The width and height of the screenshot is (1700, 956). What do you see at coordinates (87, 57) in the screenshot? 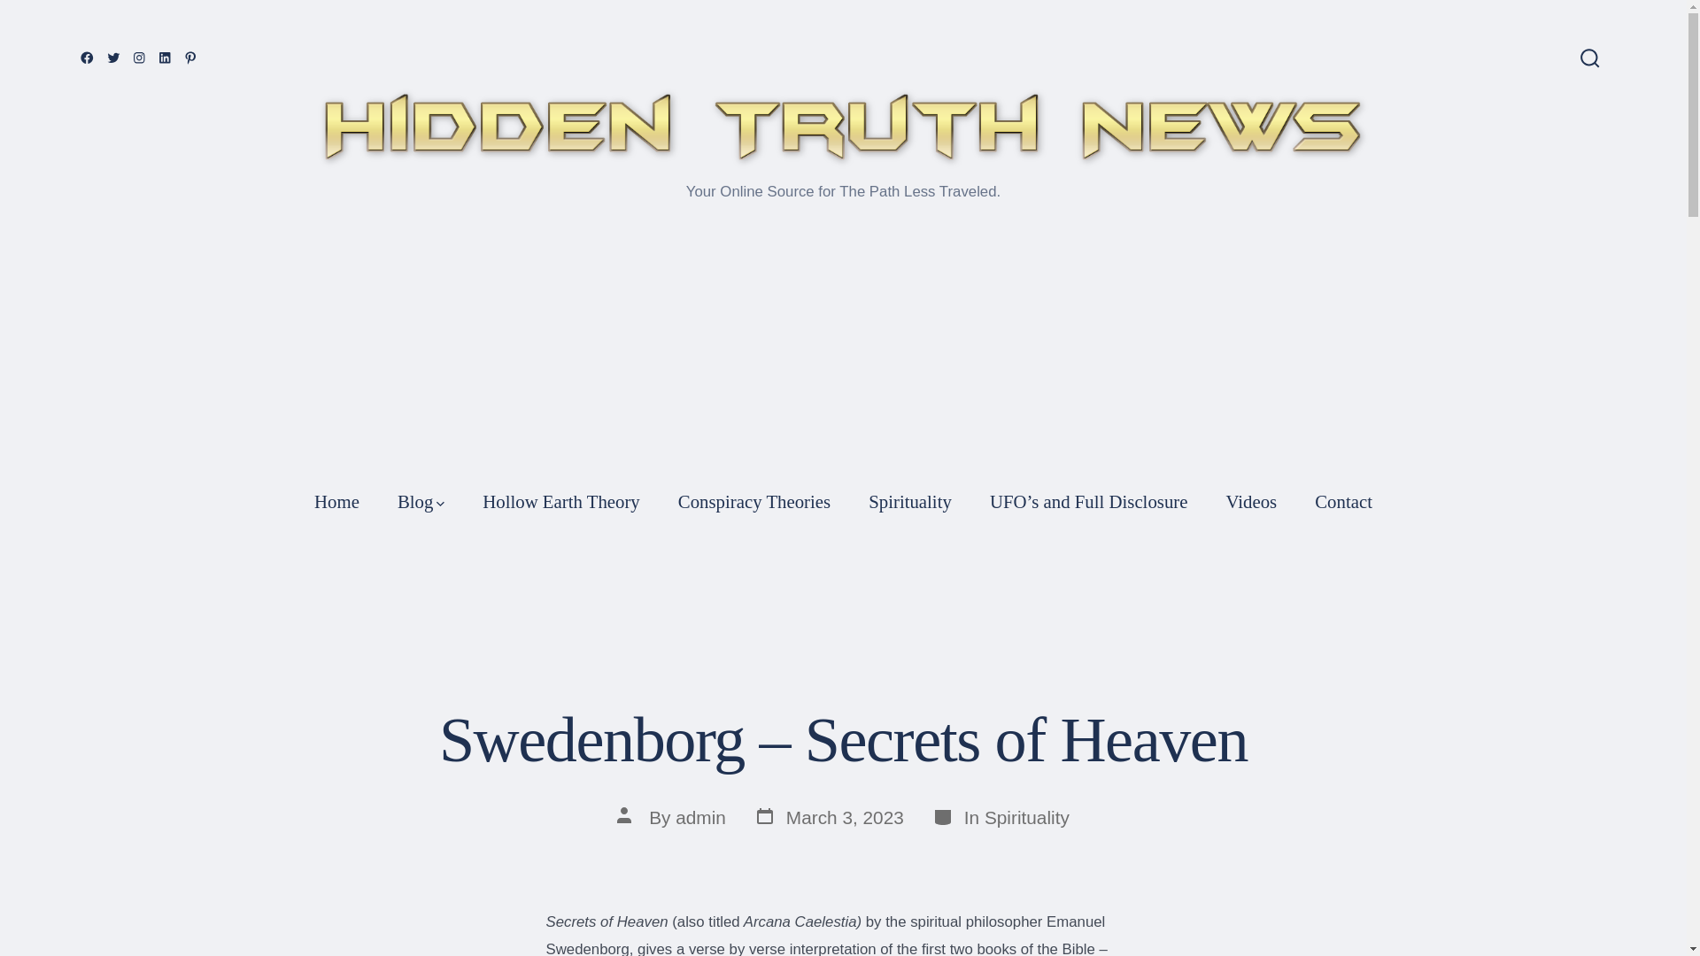
I see `Open Facebook in a new tab` at bounding box center [87, 57].